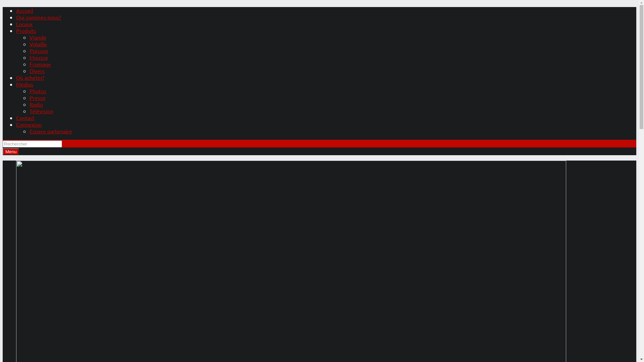 The image size is (644, 362). I want to click on Connexion, so click(29, 124).